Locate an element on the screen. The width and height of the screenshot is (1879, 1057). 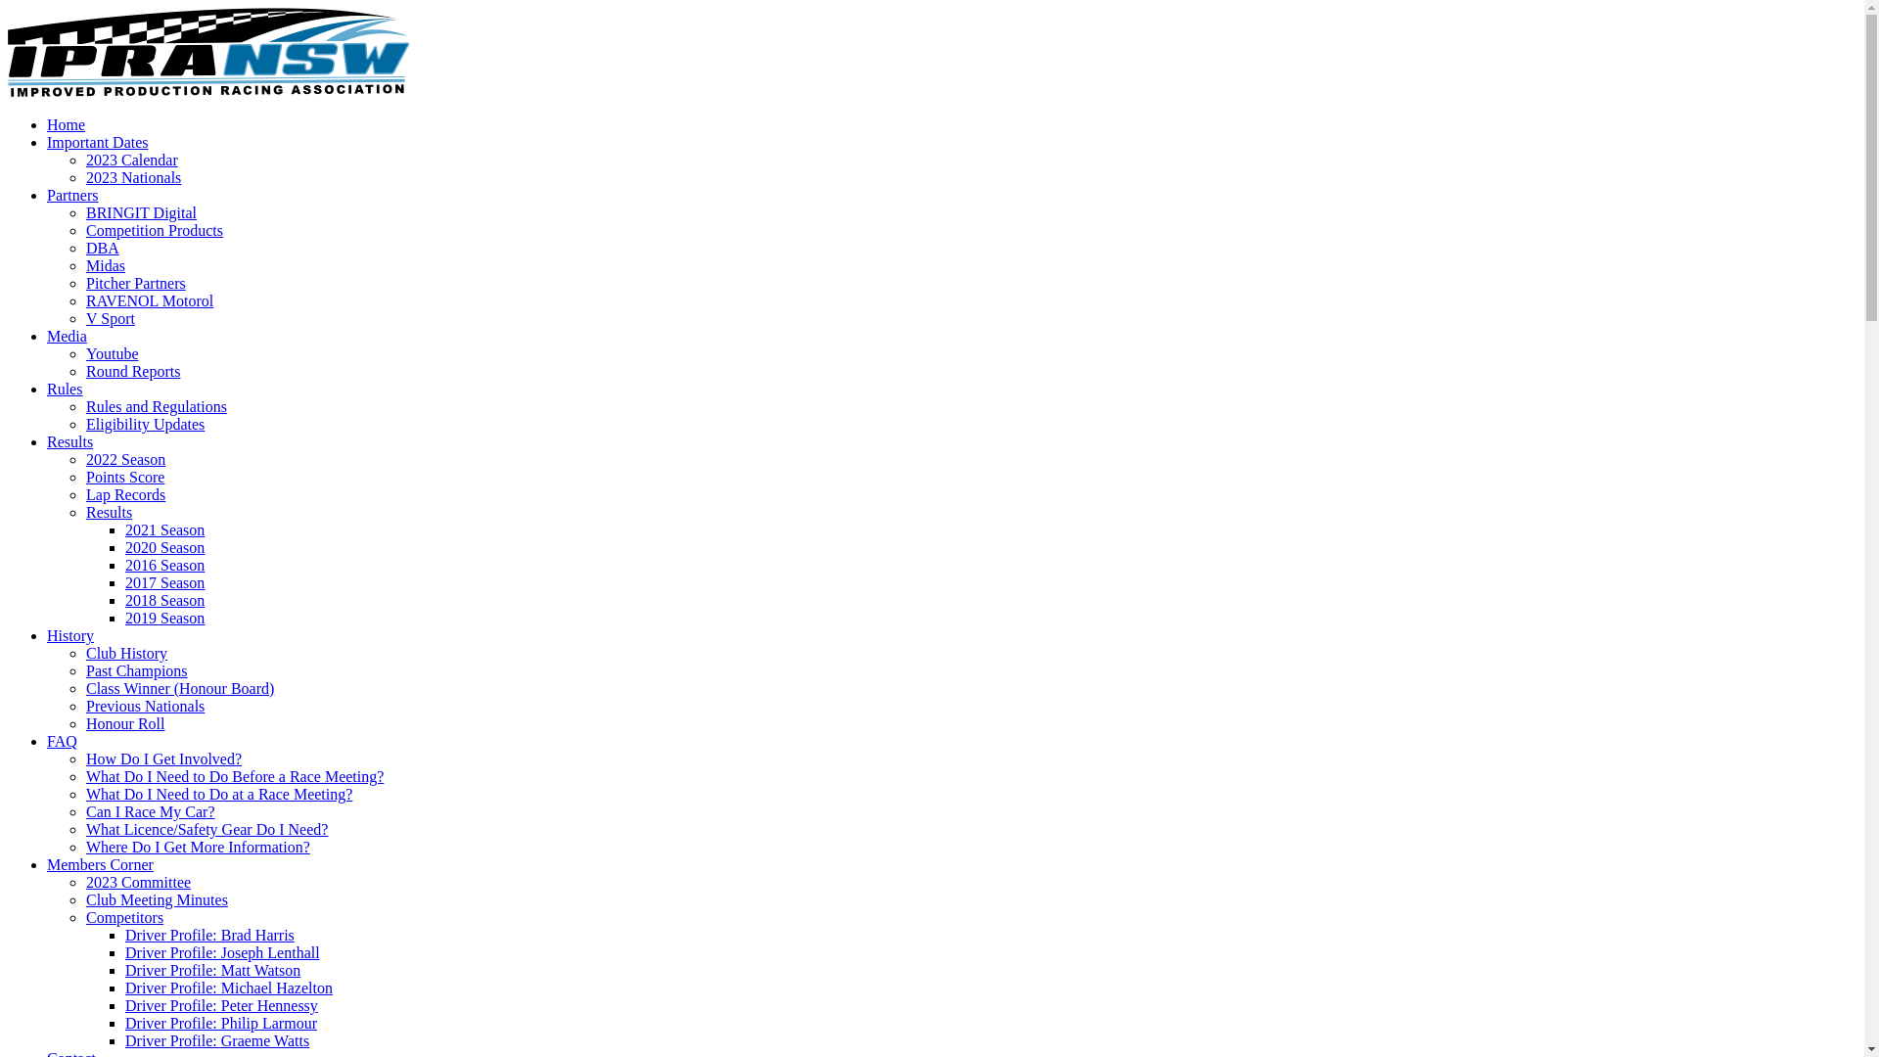
FAQ is located at coordinates (63, 742).